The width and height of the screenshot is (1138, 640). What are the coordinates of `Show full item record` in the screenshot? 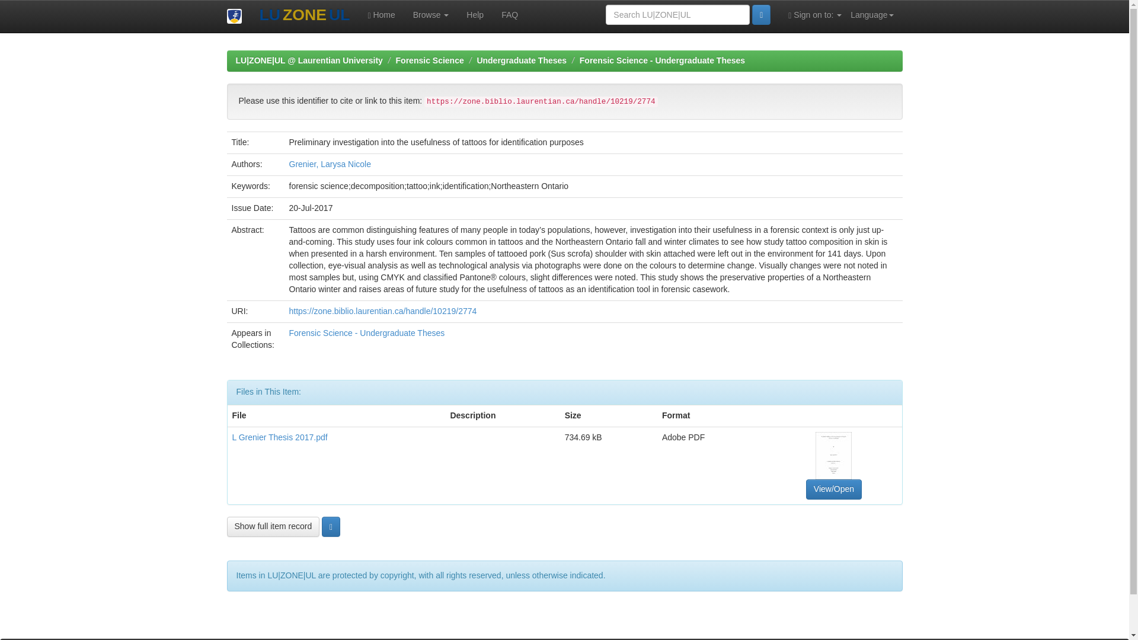 It's located at (273, 526).